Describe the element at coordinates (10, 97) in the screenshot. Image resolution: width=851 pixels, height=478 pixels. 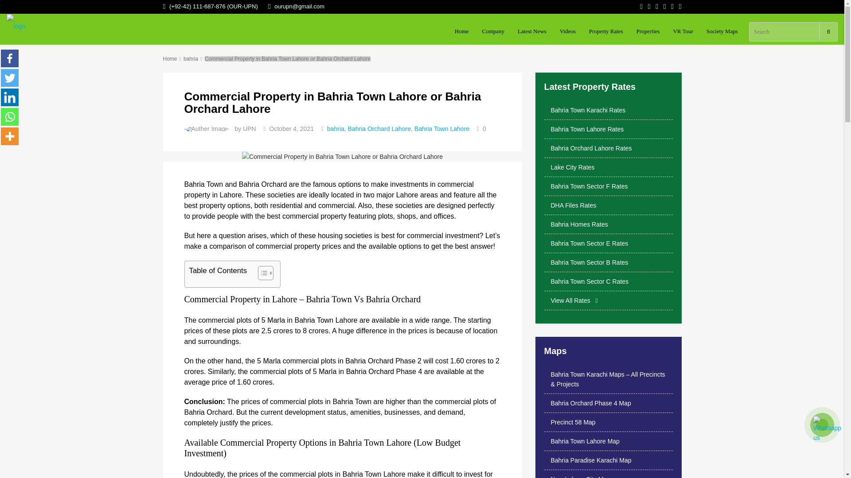
I see `Linkedin` at that location.